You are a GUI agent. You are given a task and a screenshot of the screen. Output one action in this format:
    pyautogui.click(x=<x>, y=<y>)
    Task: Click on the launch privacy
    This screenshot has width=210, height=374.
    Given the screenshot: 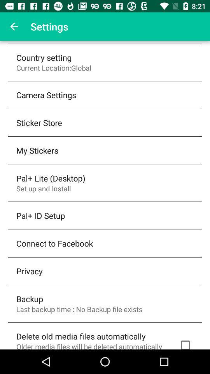 What is the action you would take?
    pyautogui.click(x=30, y=271)
    